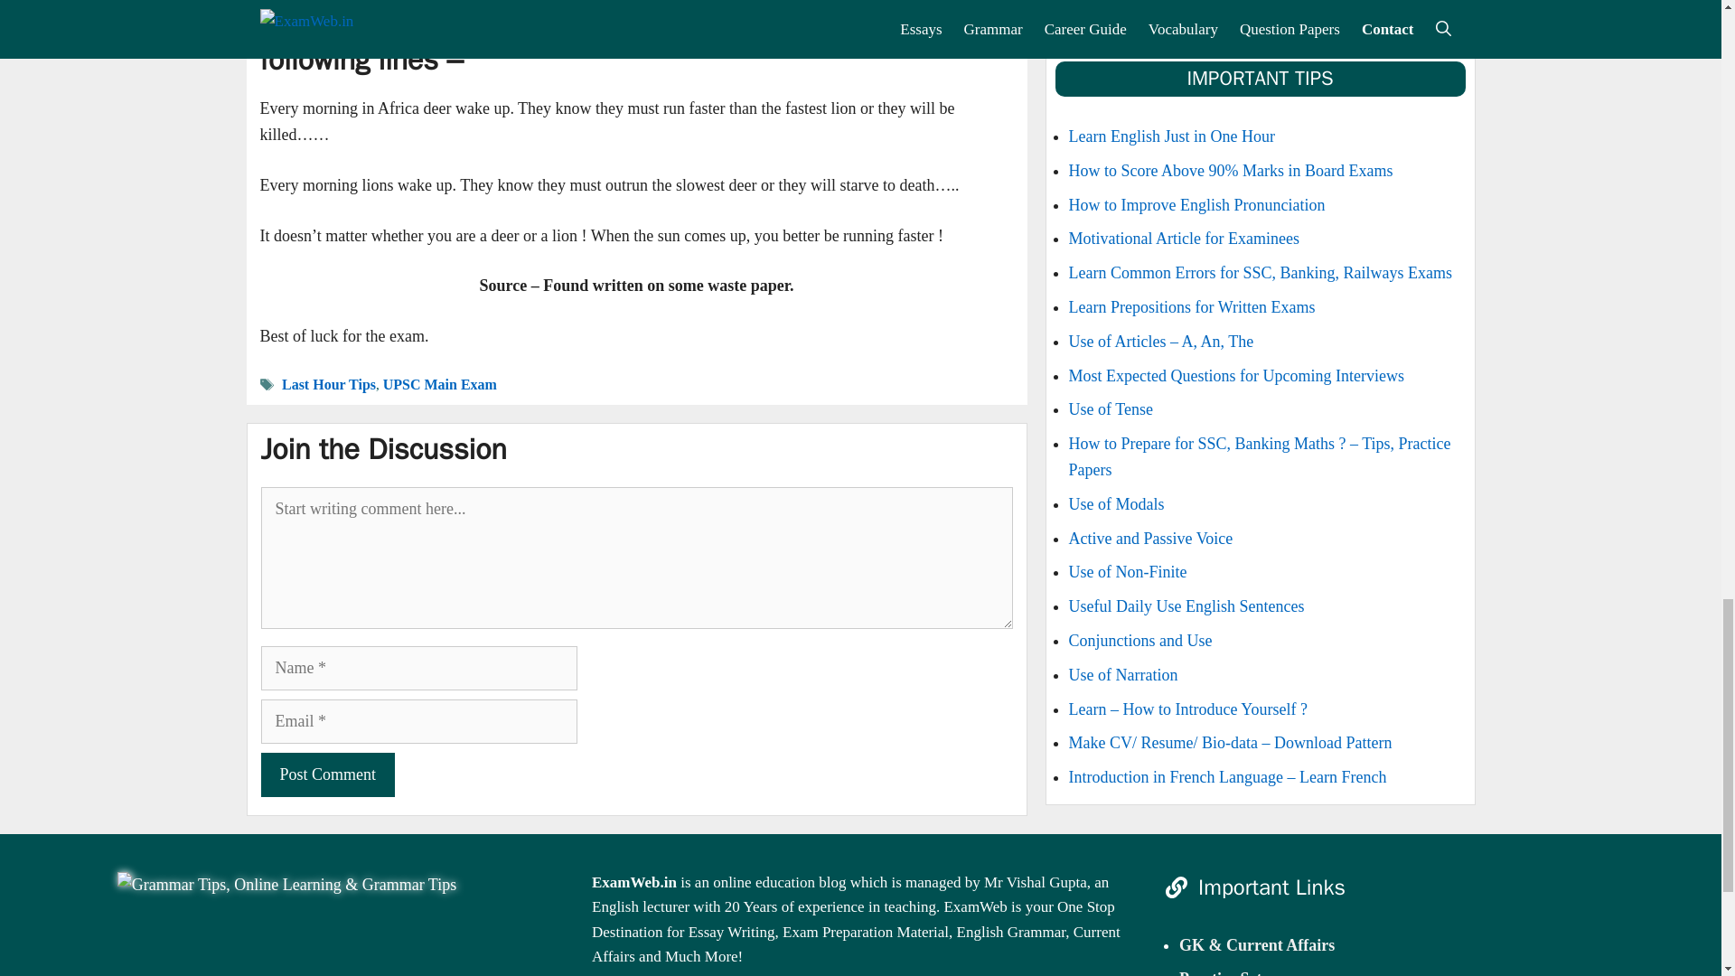 The width and height of the screenshot is (1735, 976). What do you see at coordinates (327, 774) in the screenshot?
I see `Post Comment` at bounding box center [327, 774].